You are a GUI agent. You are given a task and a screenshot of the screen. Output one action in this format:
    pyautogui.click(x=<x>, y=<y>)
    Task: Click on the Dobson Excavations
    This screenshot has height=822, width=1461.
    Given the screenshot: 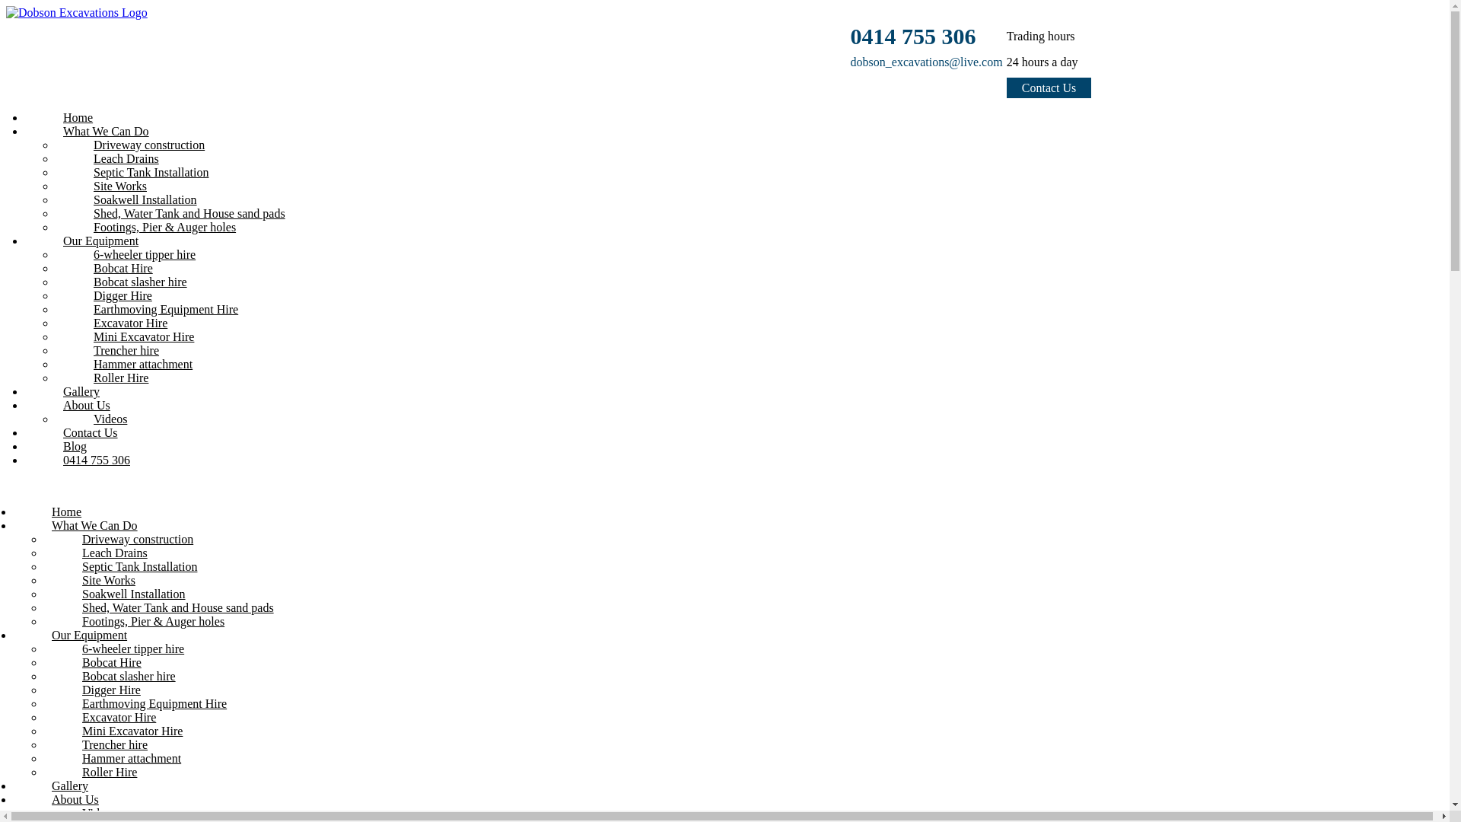 What is the action you would take?
    pyautogui.click(x=77, y=12)
    